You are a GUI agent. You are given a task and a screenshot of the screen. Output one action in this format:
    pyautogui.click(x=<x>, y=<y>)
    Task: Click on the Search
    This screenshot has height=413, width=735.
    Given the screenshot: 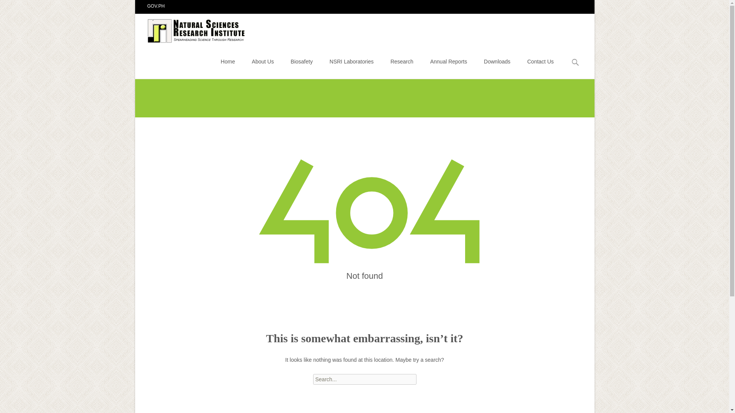 What is the action you would take?
    pyautogui.click(x=9, y=7)
    